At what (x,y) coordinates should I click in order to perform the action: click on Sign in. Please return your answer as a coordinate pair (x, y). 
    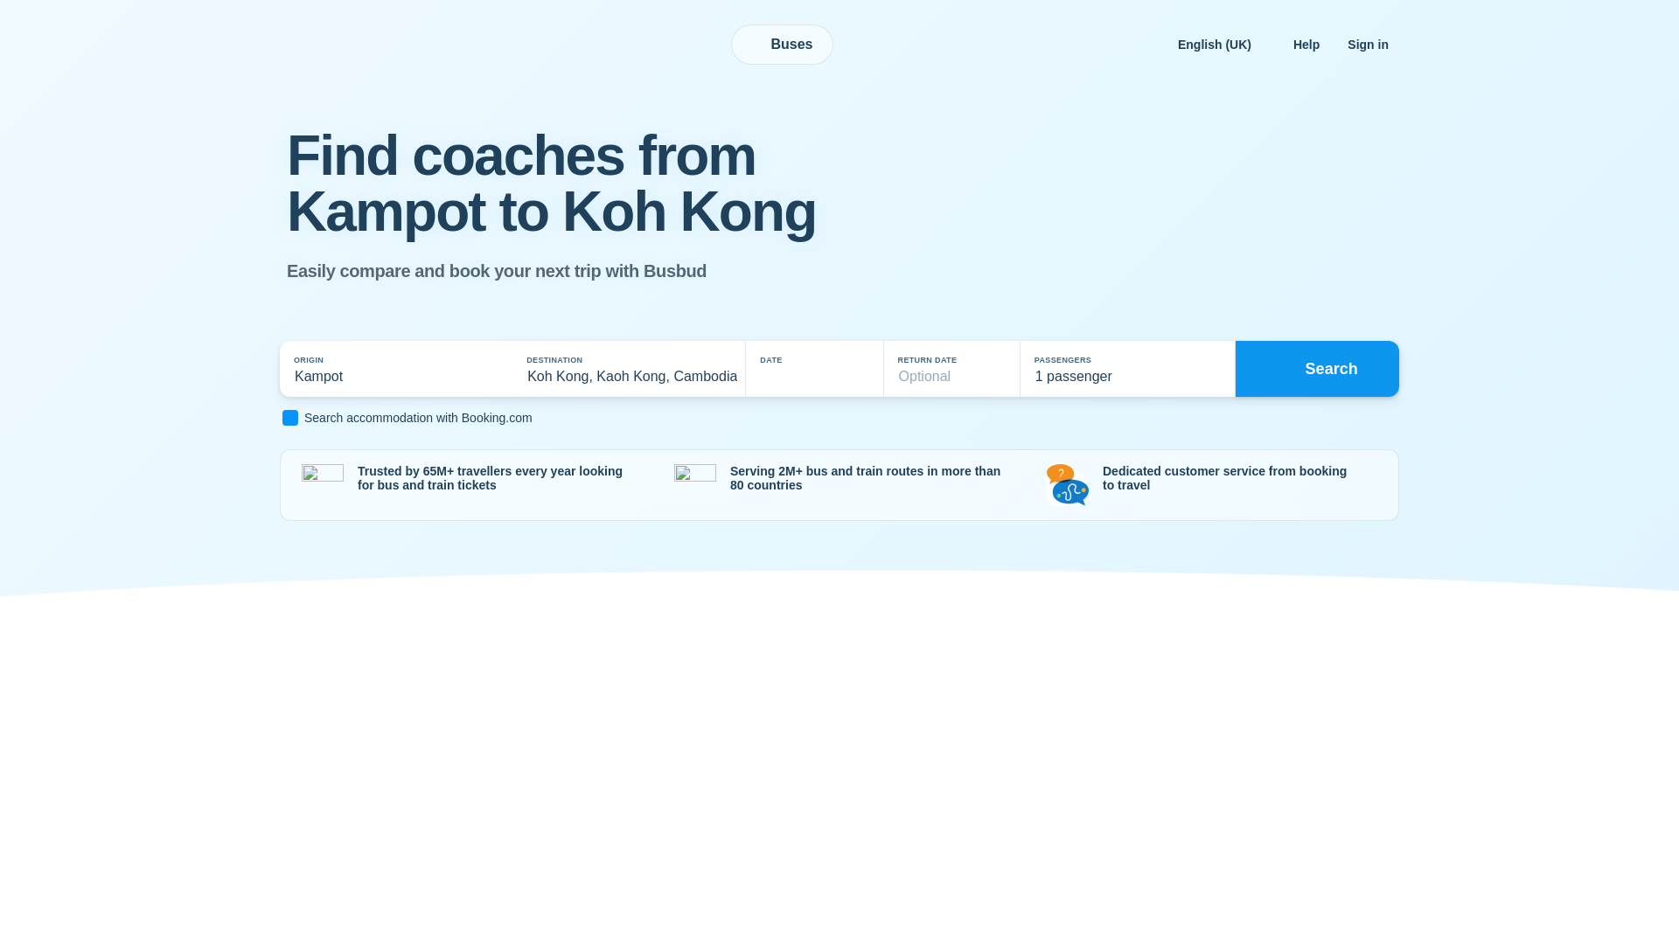
    Looking at the image, I should click on (1368, 44).